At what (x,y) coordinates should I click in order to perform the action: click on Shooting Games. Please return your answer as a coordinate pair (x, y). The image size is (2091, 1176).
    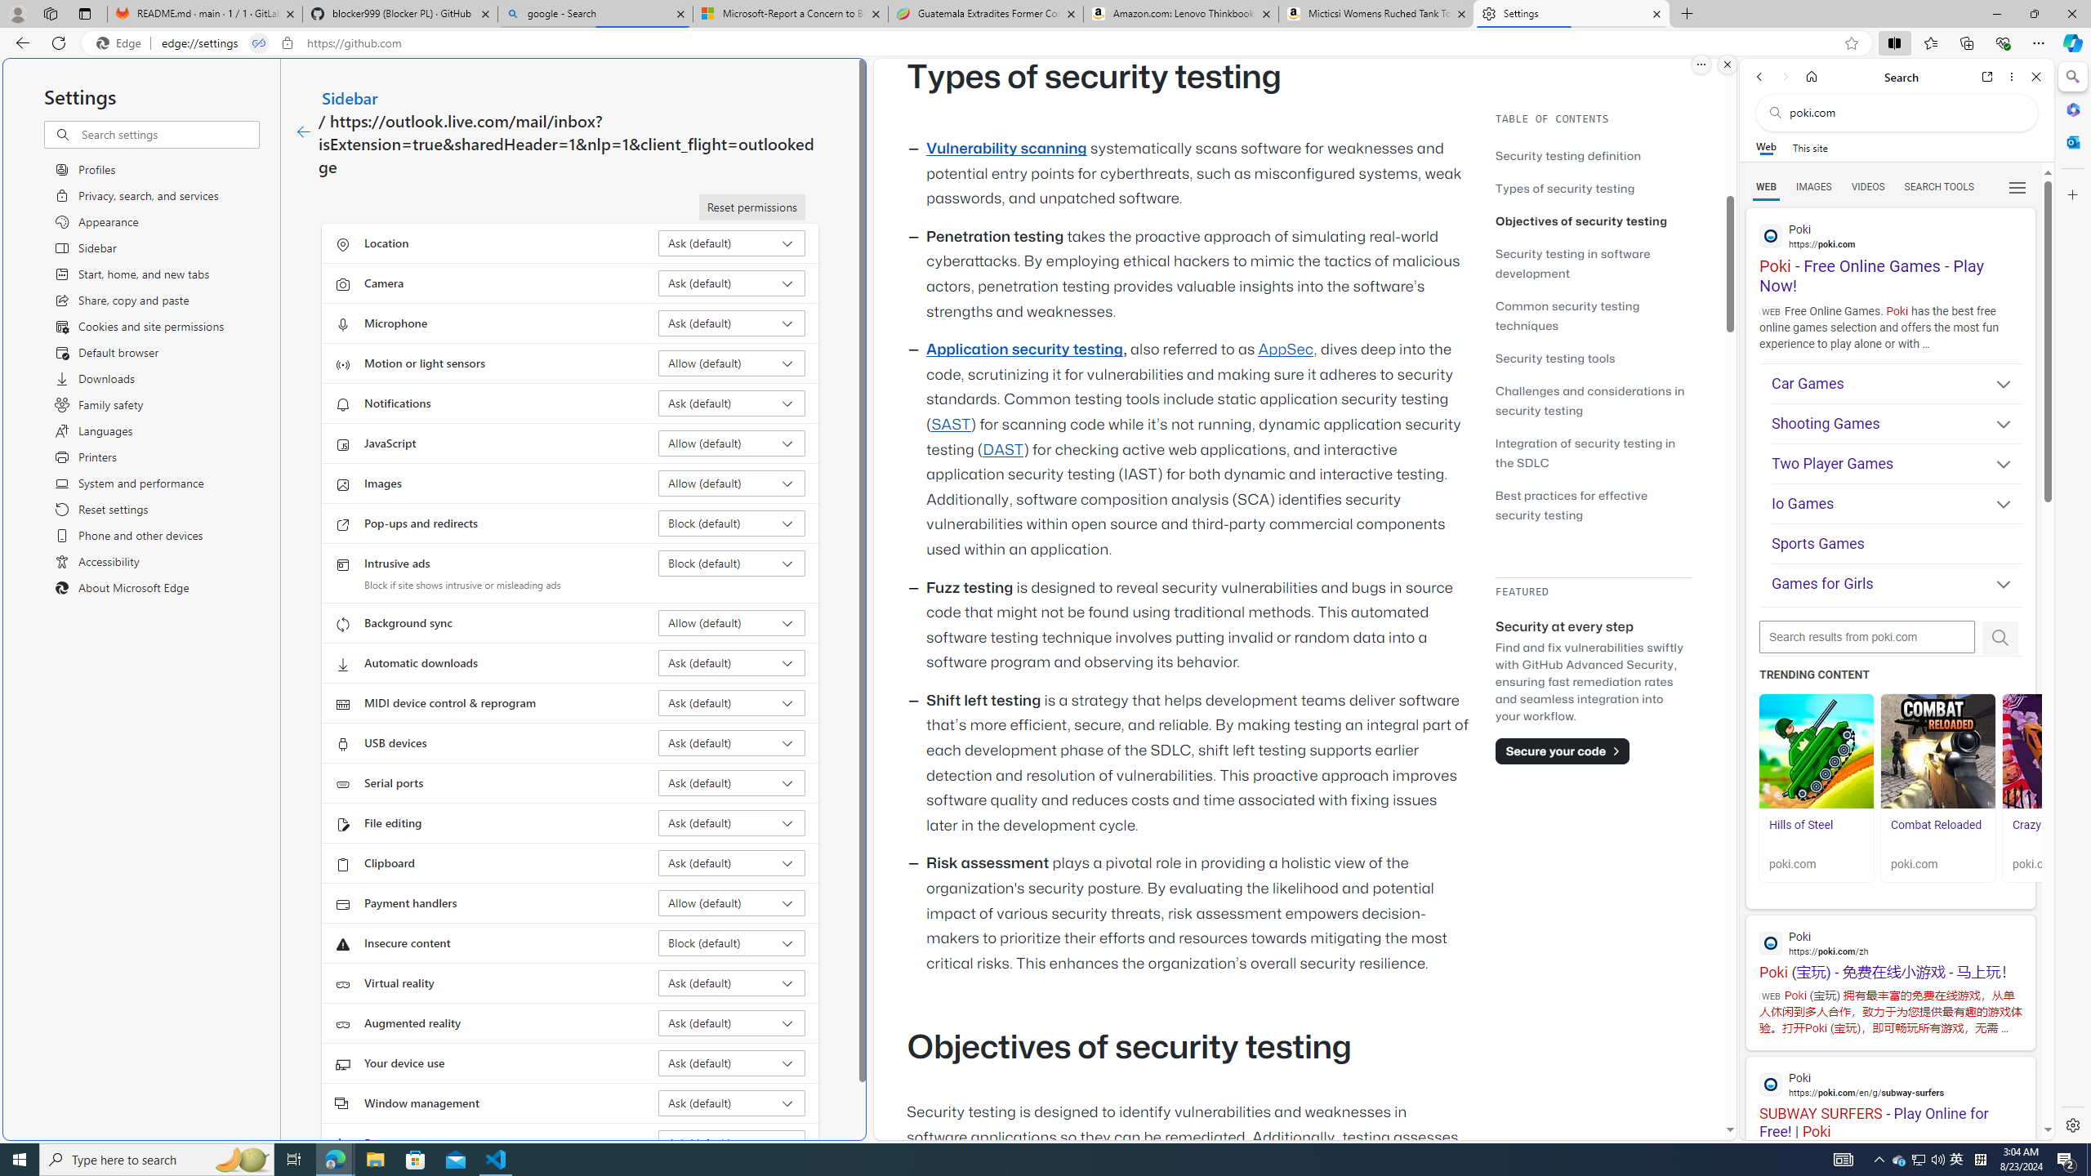
    Looking at the image, I should click on (1897, 425).